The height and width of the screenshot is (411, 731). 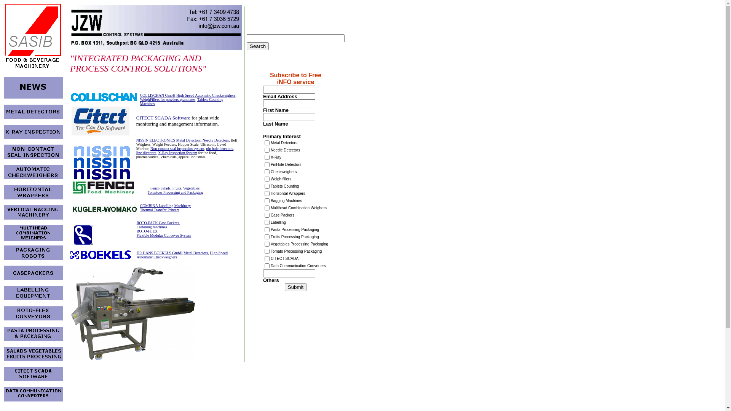 What do you see at coordinates (158, 223) in the screenshot?
I see `ROTO-PACK Case Packers,` at bounding box center [158, 223].